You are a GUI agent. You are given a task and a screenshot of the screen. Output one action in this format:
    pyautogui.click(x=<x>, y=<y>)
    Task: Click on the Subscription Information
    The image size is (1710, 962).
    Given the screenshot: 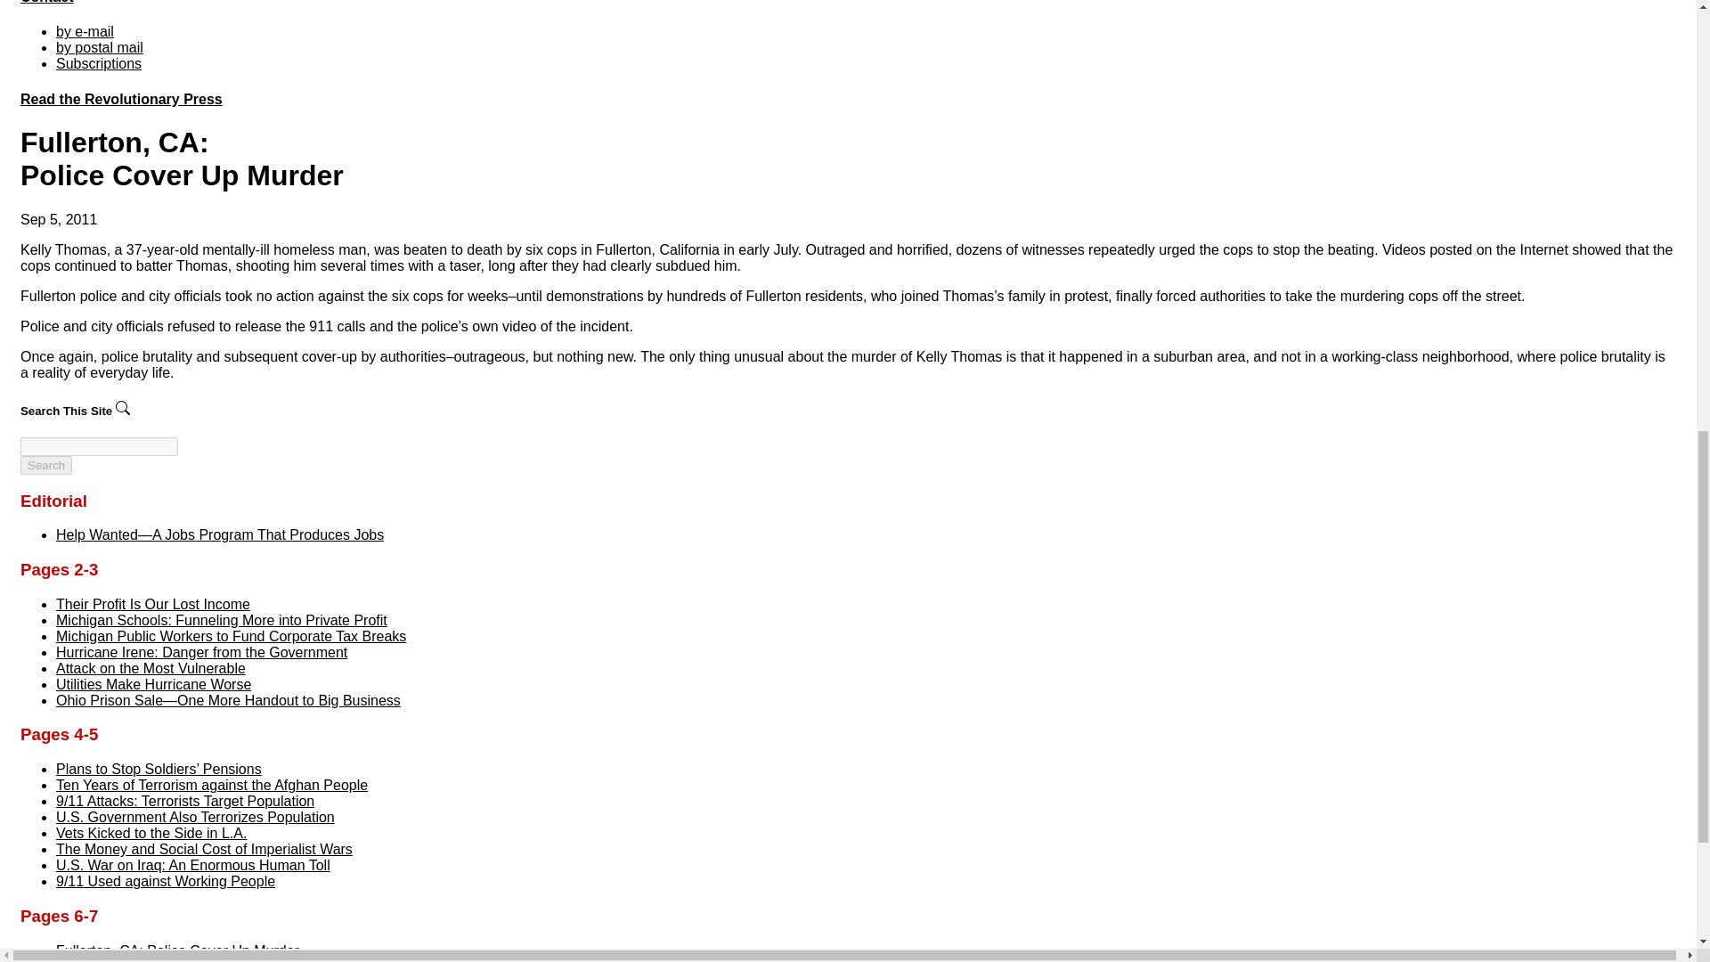 What is the action you would take?
    pyautogui.click(x=99, y=62)
    